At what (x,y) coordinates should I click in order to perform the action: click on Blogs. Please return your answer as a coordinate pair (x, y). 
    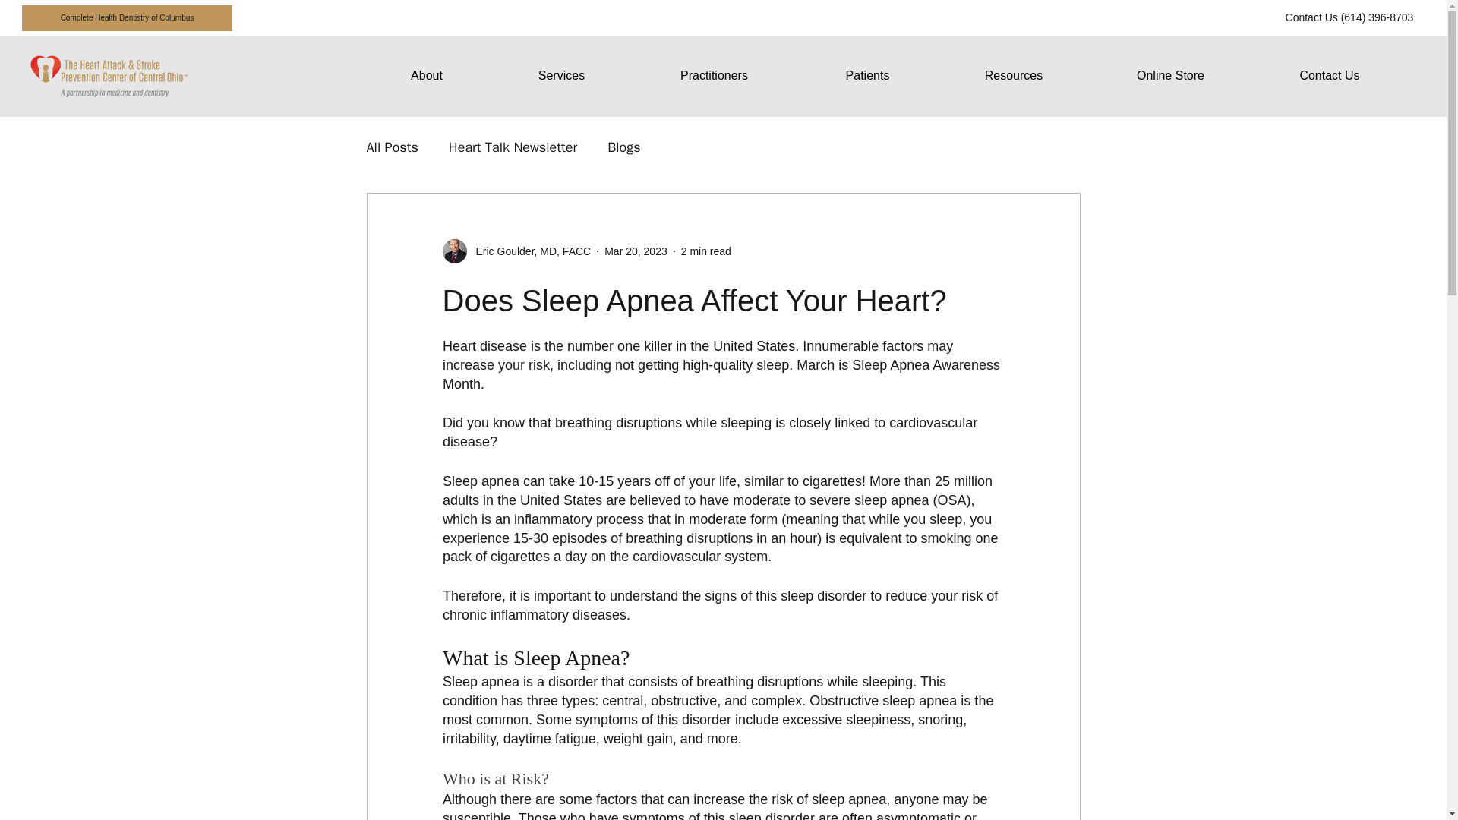
    Looking at the image, I should click on (624, 147).